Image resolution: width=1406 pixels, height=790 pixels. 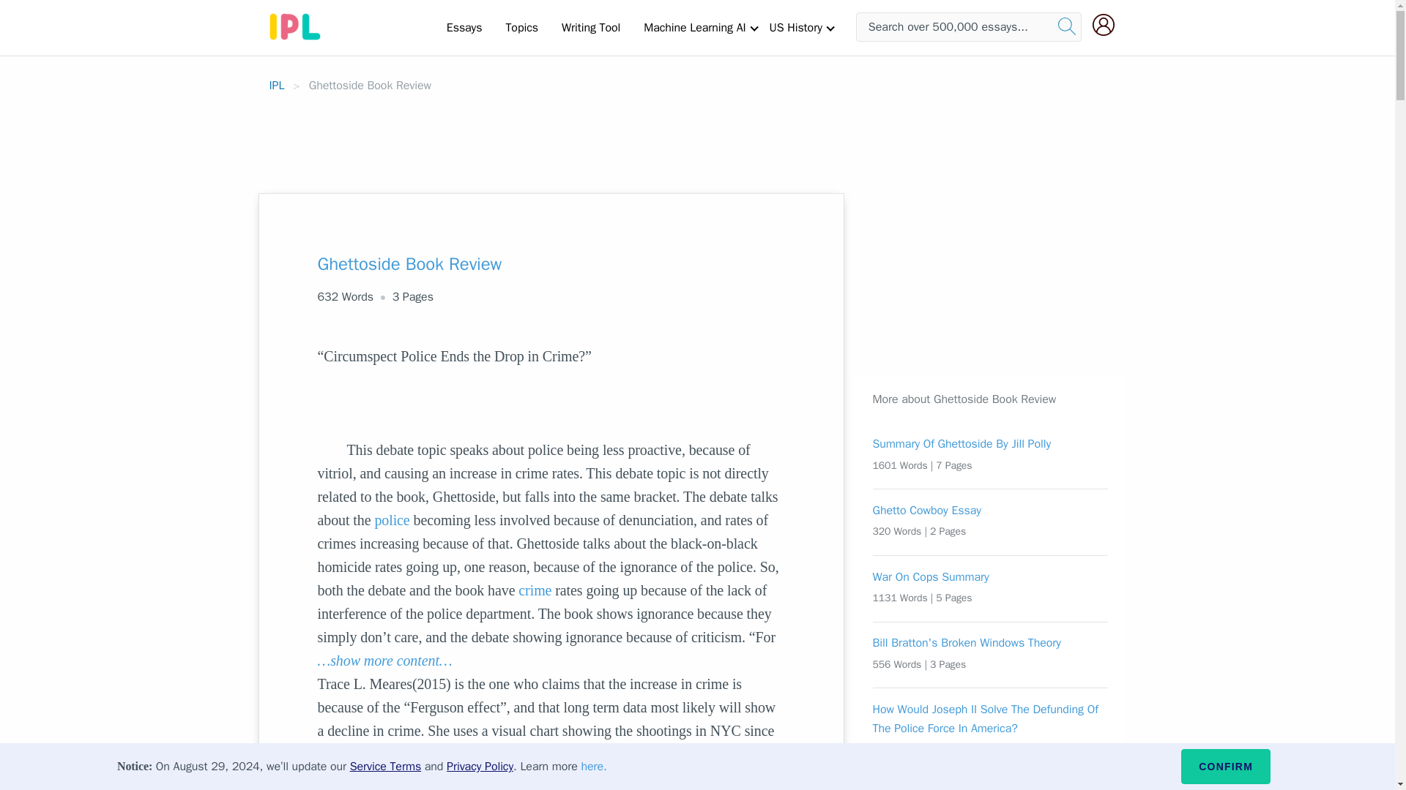 What do you see at coordinates (391, 519) in the screenshot?
I see `police` at bounding box center [391, 519].